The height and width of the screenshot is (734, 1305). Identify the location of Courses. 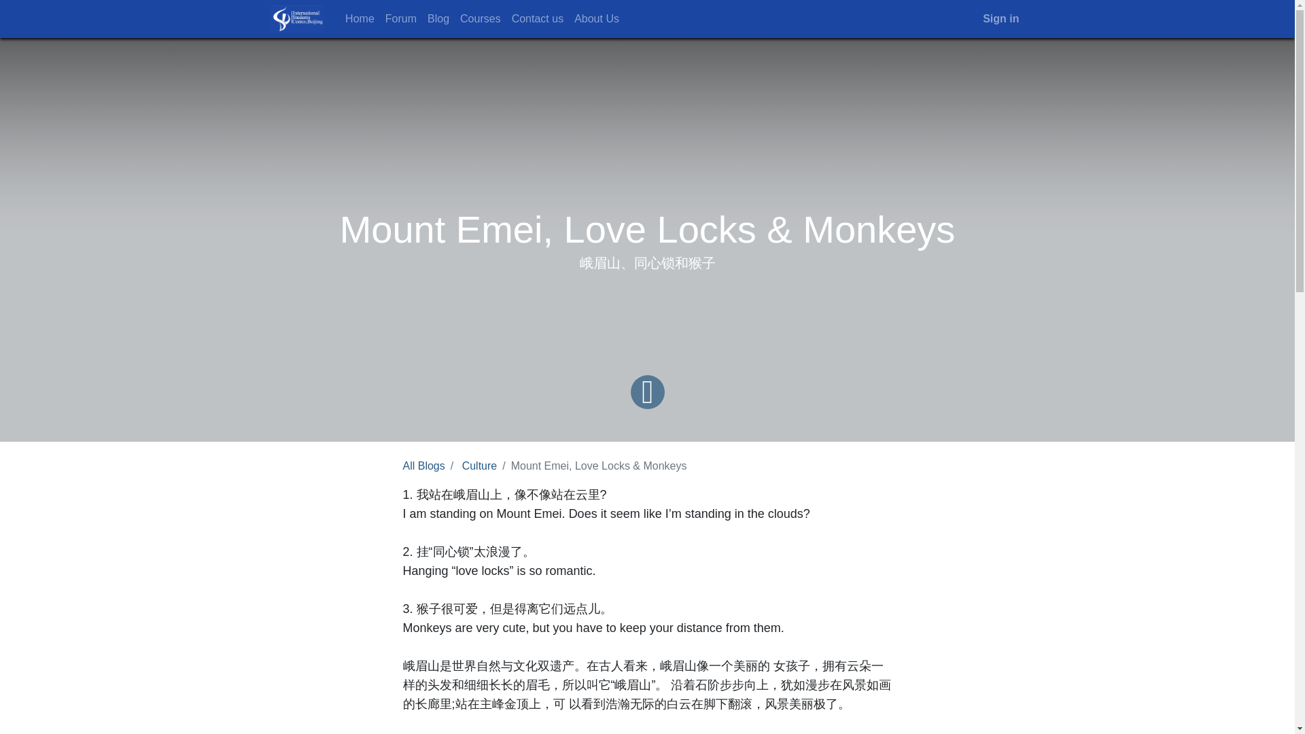
(480, 18).